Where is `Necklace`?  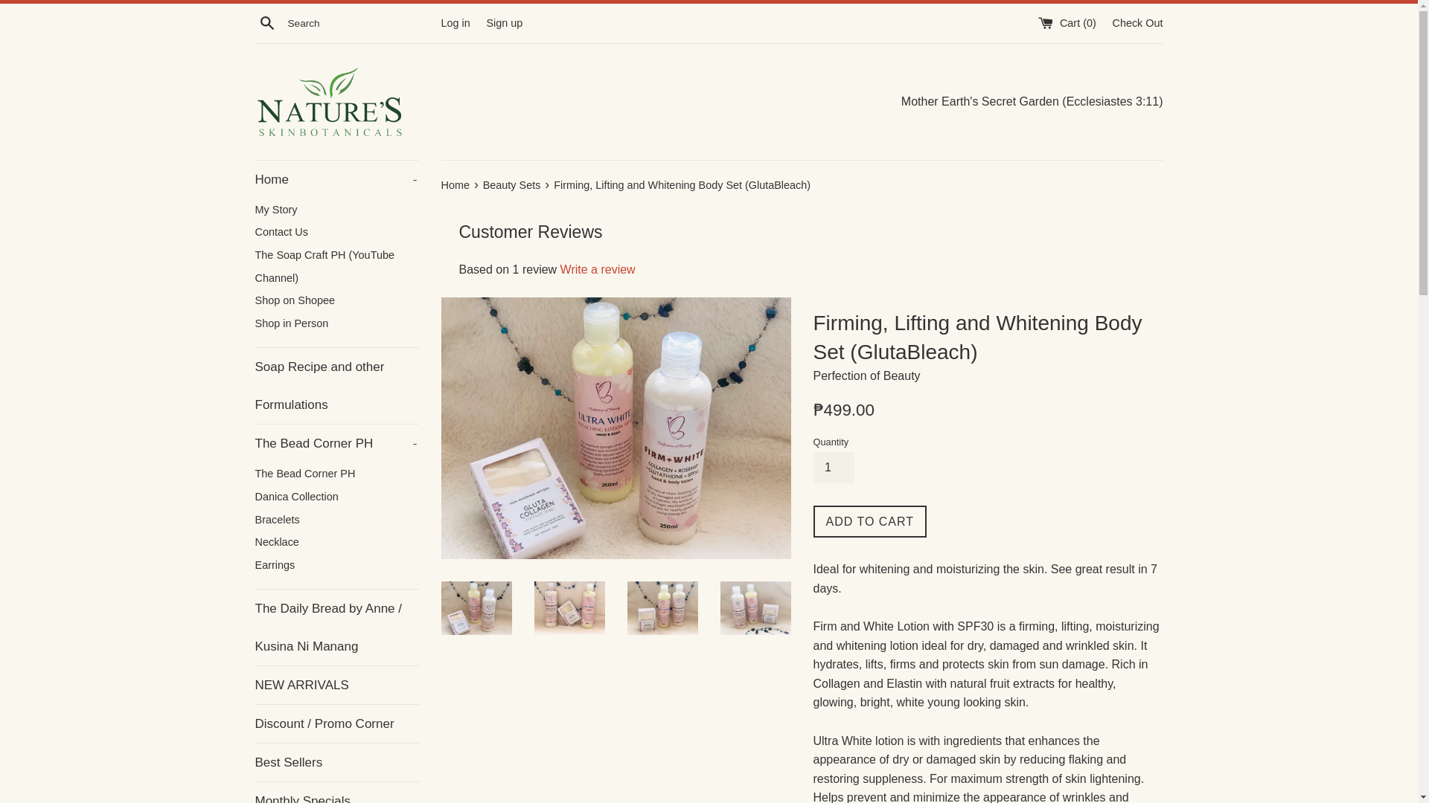 Necklace is located at coordinates (336, 542).